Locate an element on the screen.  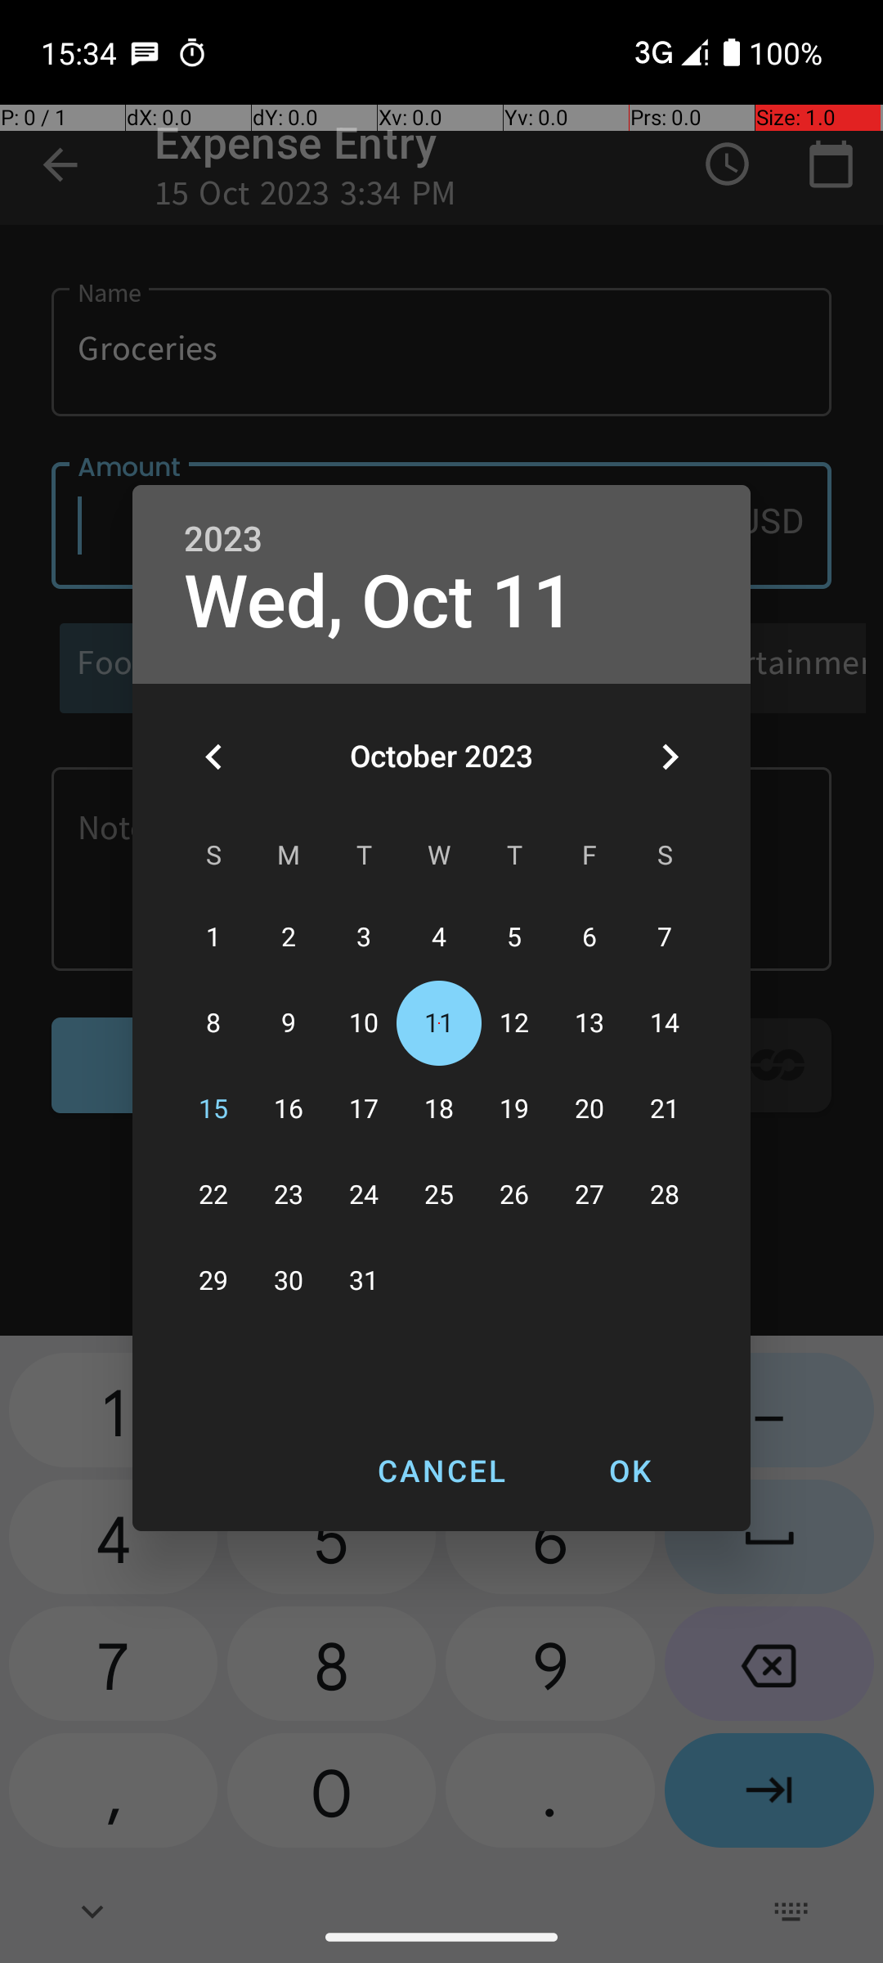
Previous month is located at coordinates (213, 757).